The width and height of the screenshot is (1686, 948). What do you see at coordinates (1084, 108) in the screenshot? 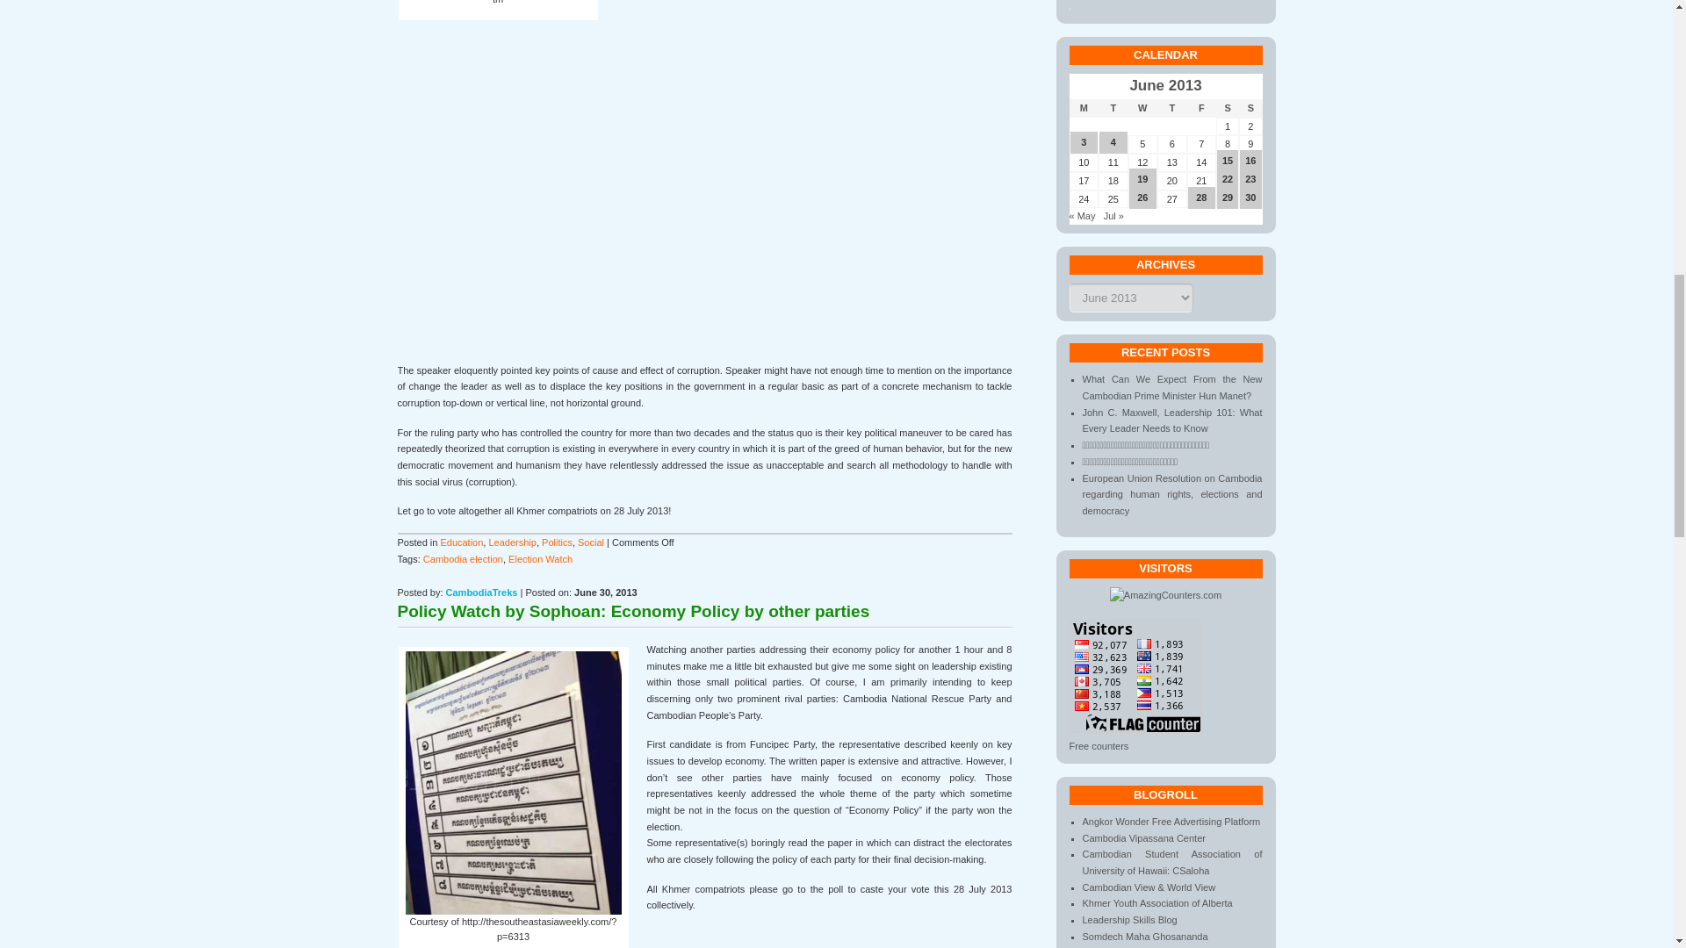
I see `Monday` at bounding box center [1084, 108].